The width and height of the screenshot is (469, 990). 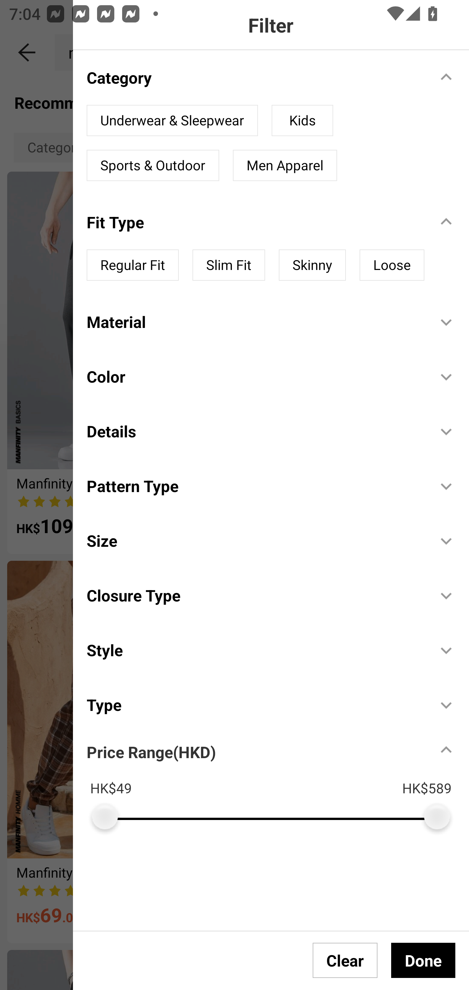 I want to click on Men Apparel, so click(x=285, y=165).